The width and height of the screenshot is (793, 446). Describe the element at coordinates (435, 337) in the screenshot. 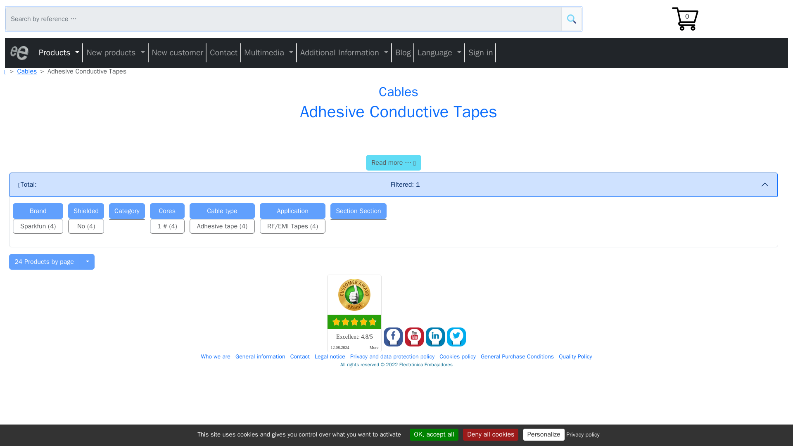

I see `linkedin` at that location.